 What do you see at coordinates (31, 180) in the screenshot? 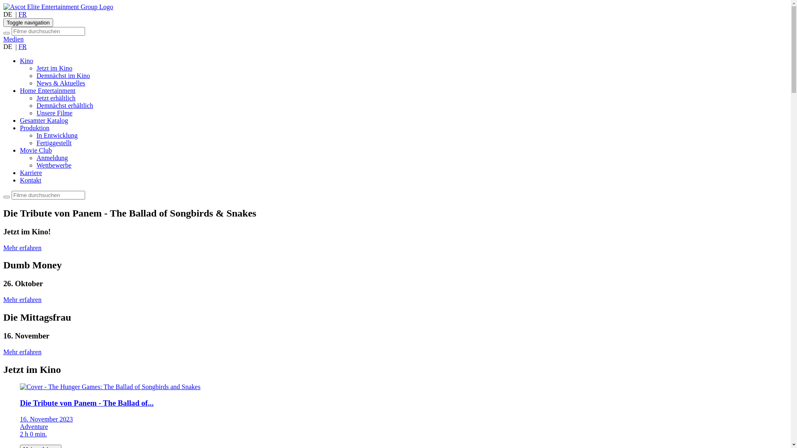
I see `Kontakt` at bounding box center [31, 180].